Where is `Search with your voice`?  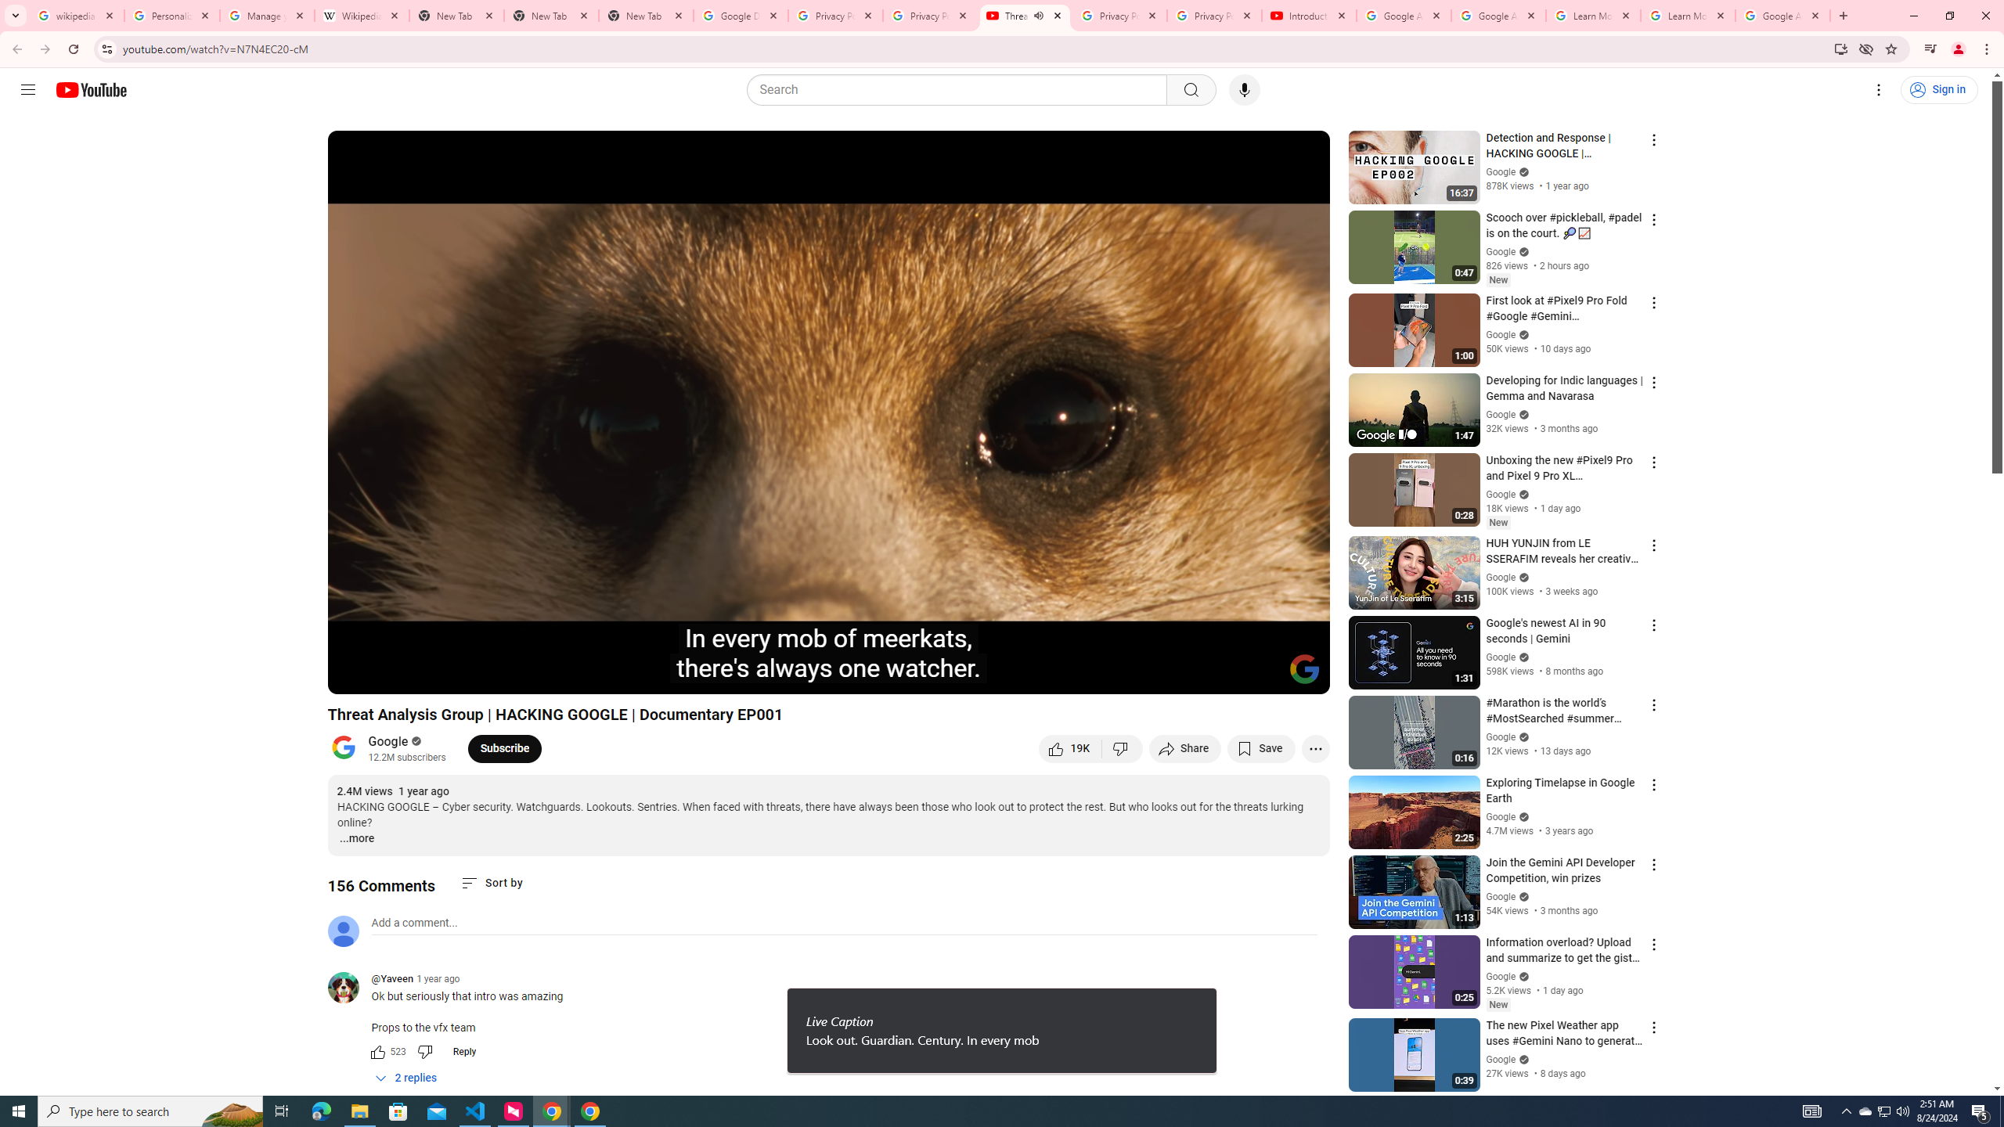 Search with your voice is located at coordinates (1245, 90).